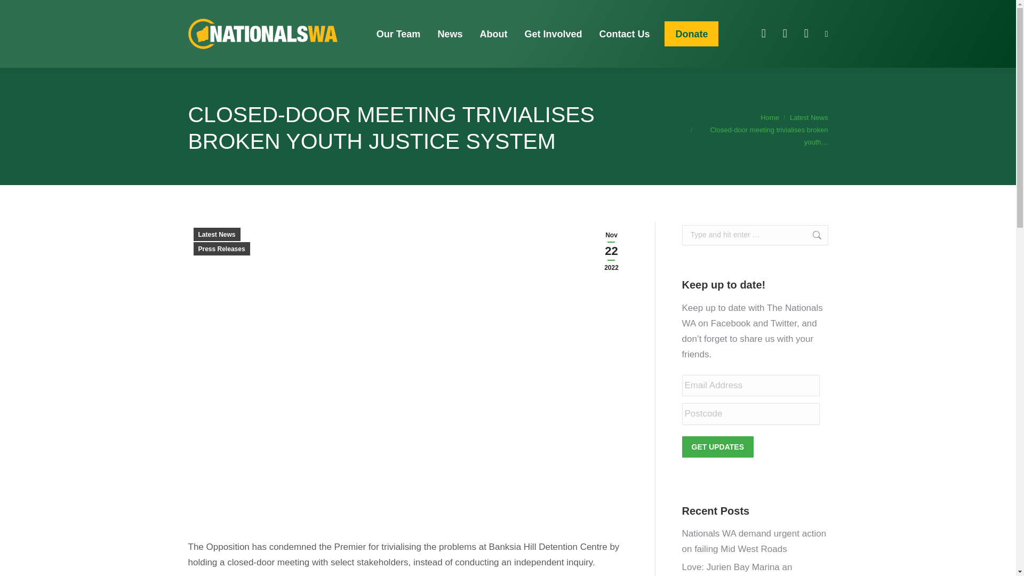  I want to click on X page opens in new window, so click(785, 33).